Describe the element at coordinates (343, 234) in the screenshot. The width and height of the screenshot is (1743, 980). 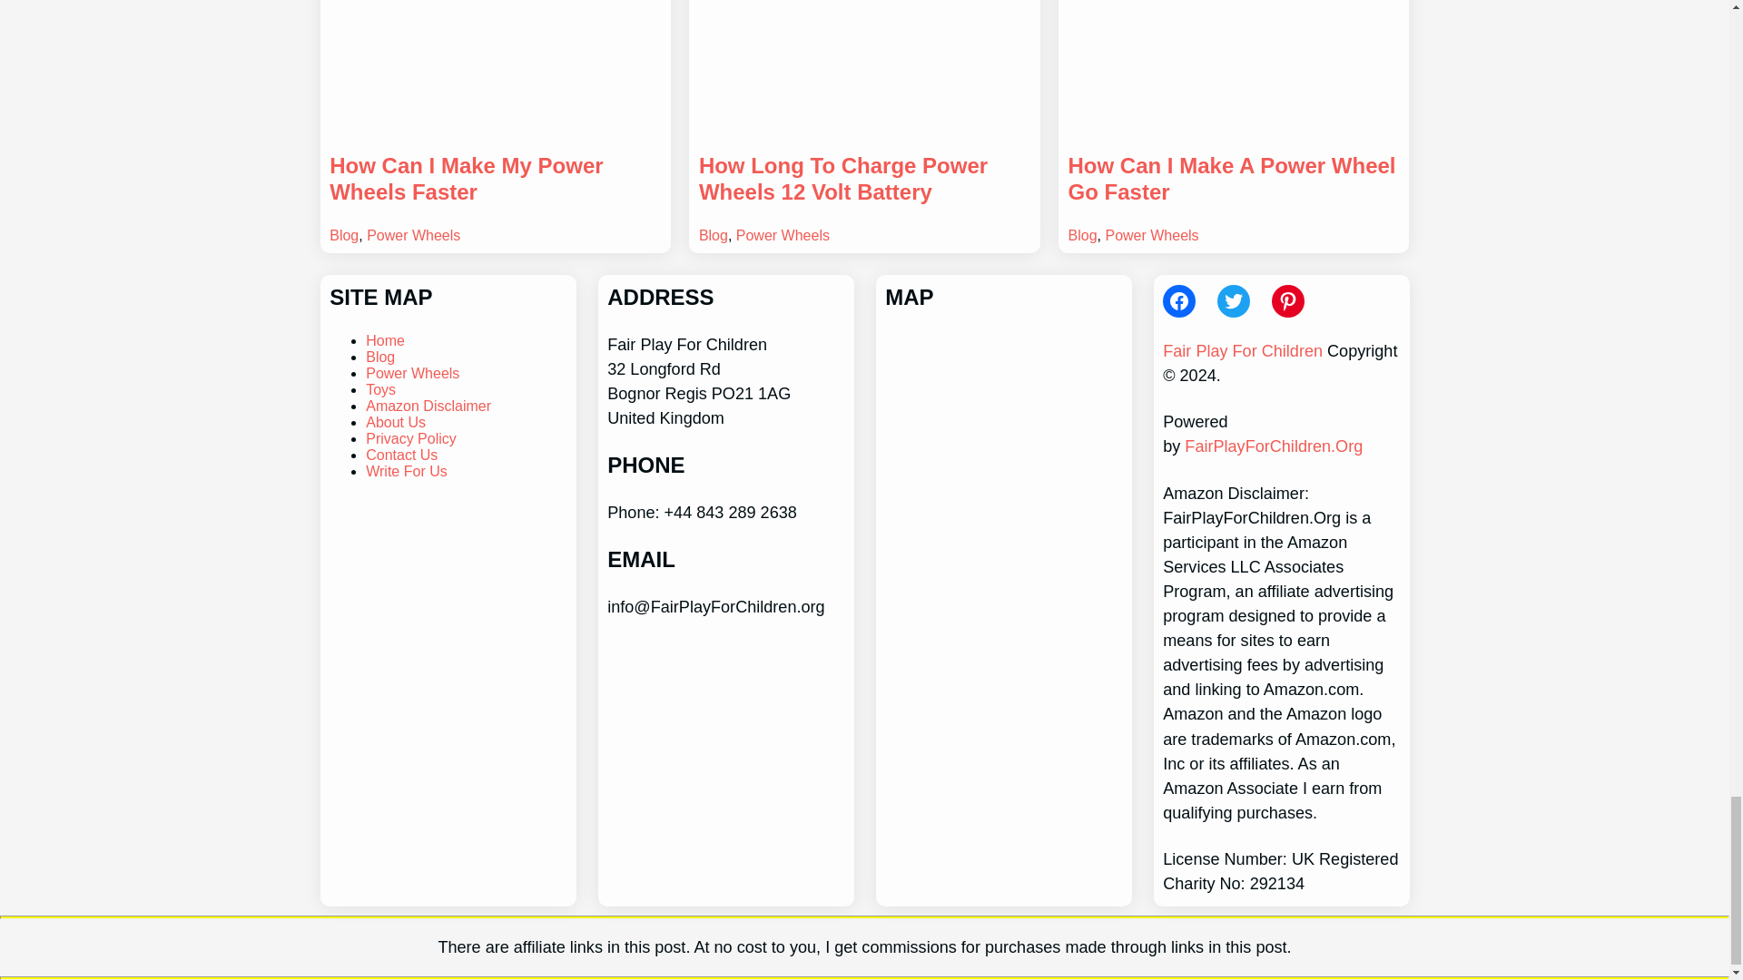
I see `Blog` at that location.